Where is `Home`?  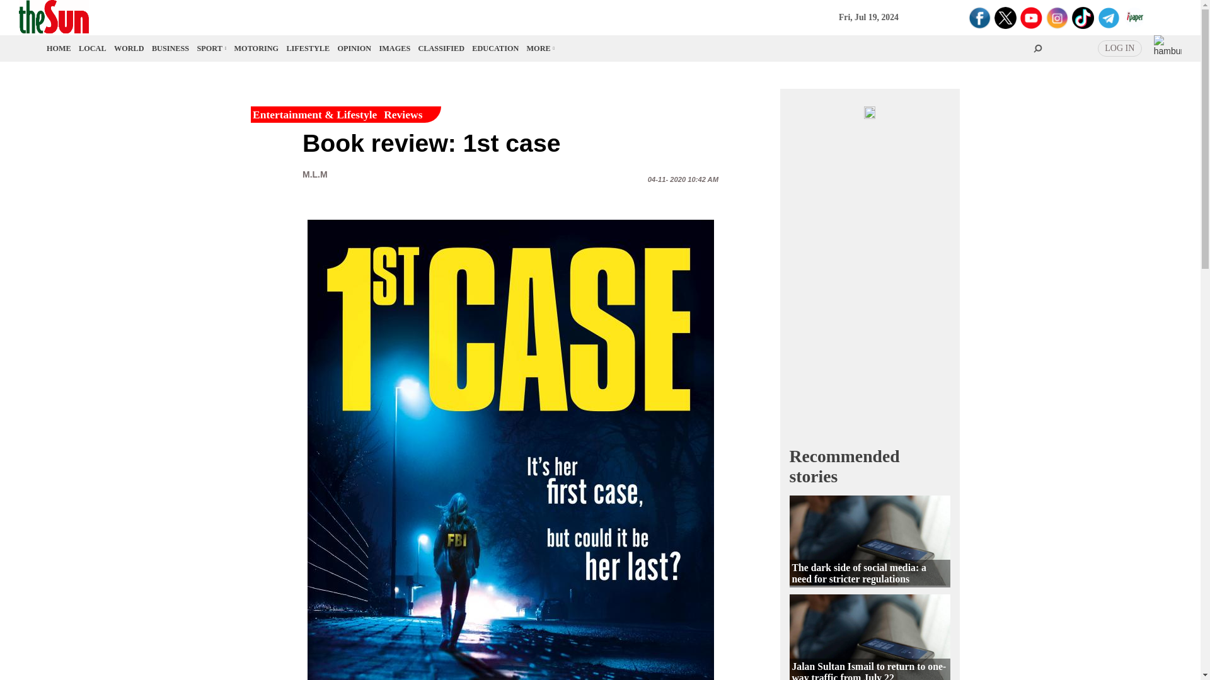
Home is located at coordinates (59, 48).